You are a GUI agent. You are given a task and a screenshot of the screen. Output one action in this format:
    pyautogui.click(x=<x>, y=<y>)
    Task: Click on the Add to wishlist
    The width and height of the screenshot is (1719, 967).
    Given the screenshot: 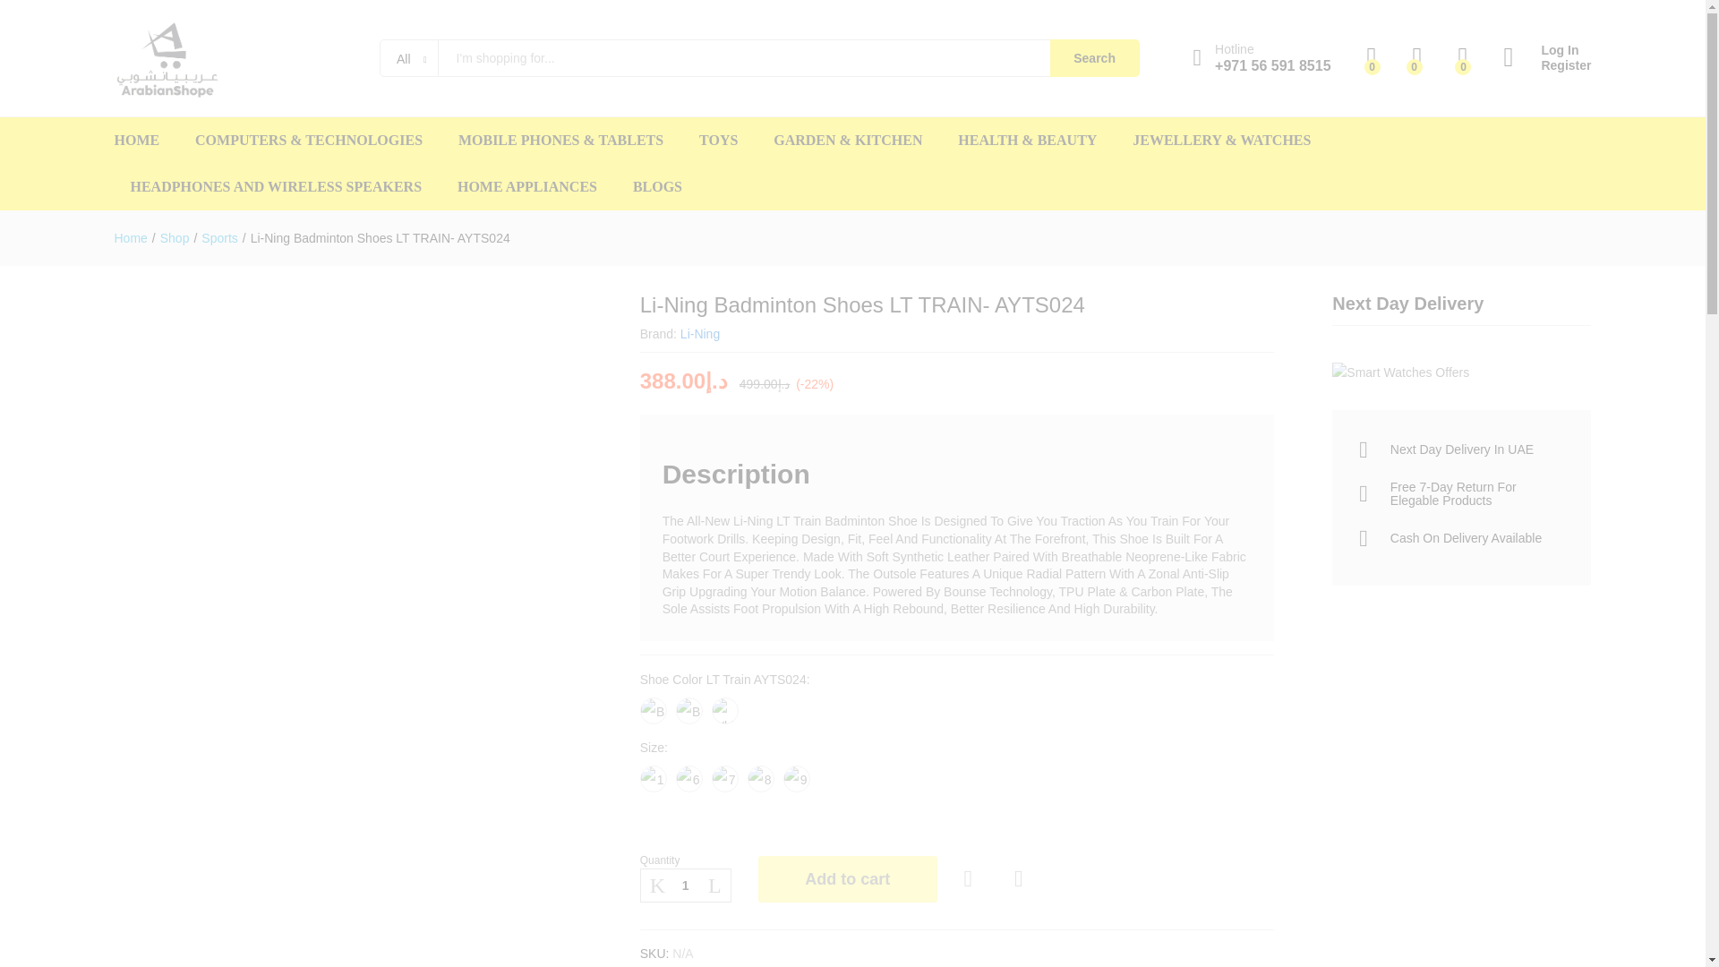 What is the action you would take?
    pyautogui.click(x=971, y=879)
    